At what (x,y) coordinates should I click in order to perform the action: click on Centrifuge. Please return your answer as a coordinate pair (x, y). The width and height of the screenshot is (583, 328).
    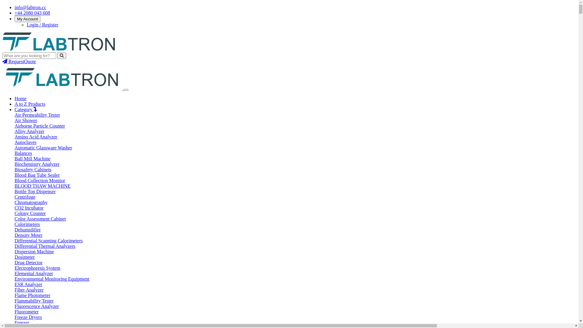
    Looking at the image, I should click on (25, 197).